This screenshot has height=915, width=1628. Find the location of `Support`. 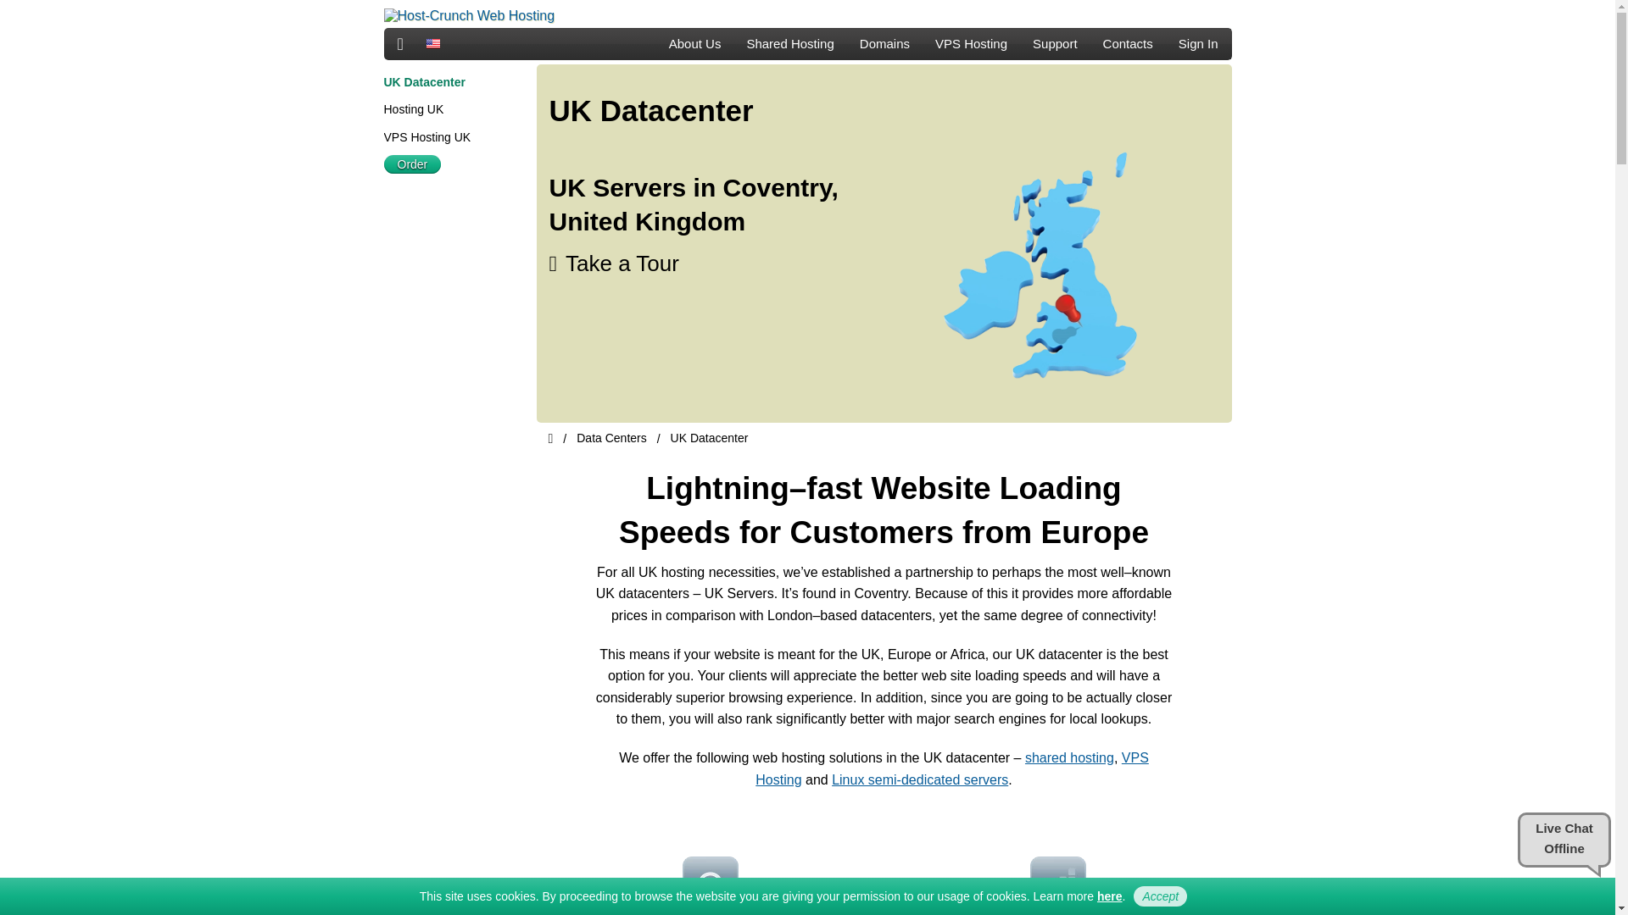

Support is located at coordinates (1055, 44).